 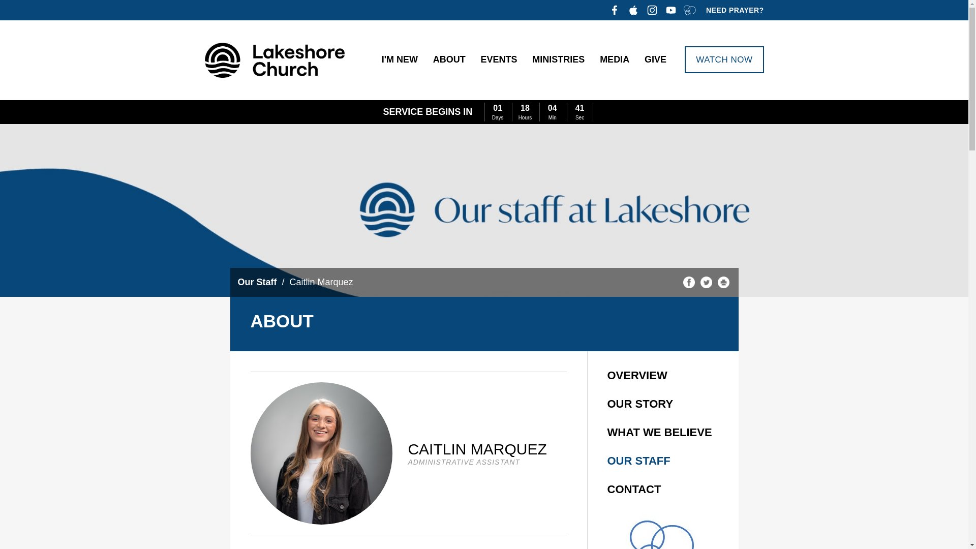 What do you see at coordinates (724, 59) in the screenshot?
I see `WATCH NOW` at bounding box center [724, 59].